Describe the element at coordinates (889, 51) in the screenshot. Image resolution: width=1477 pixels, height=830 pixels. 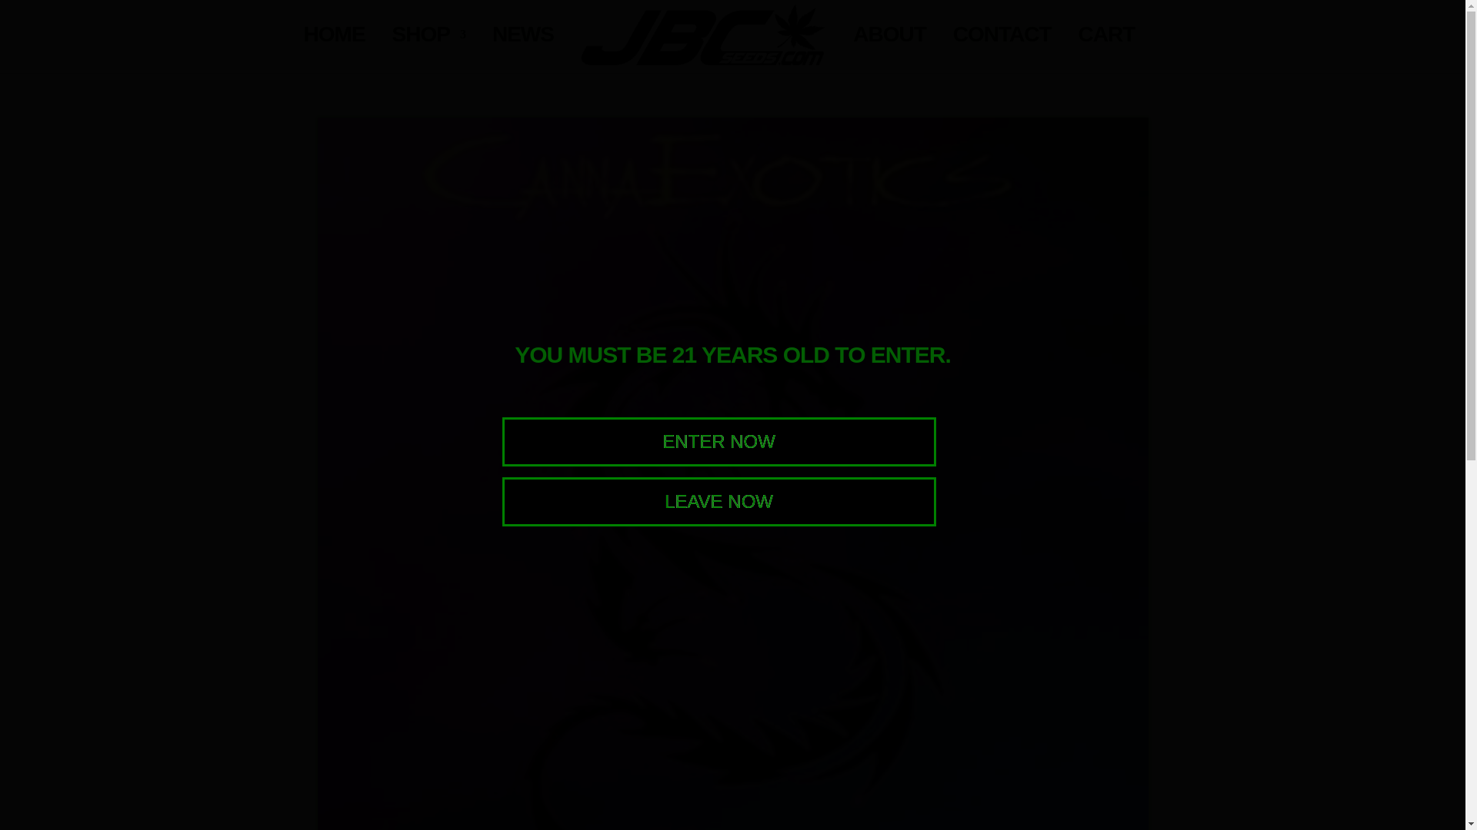
I see `ABOUT` at that location.